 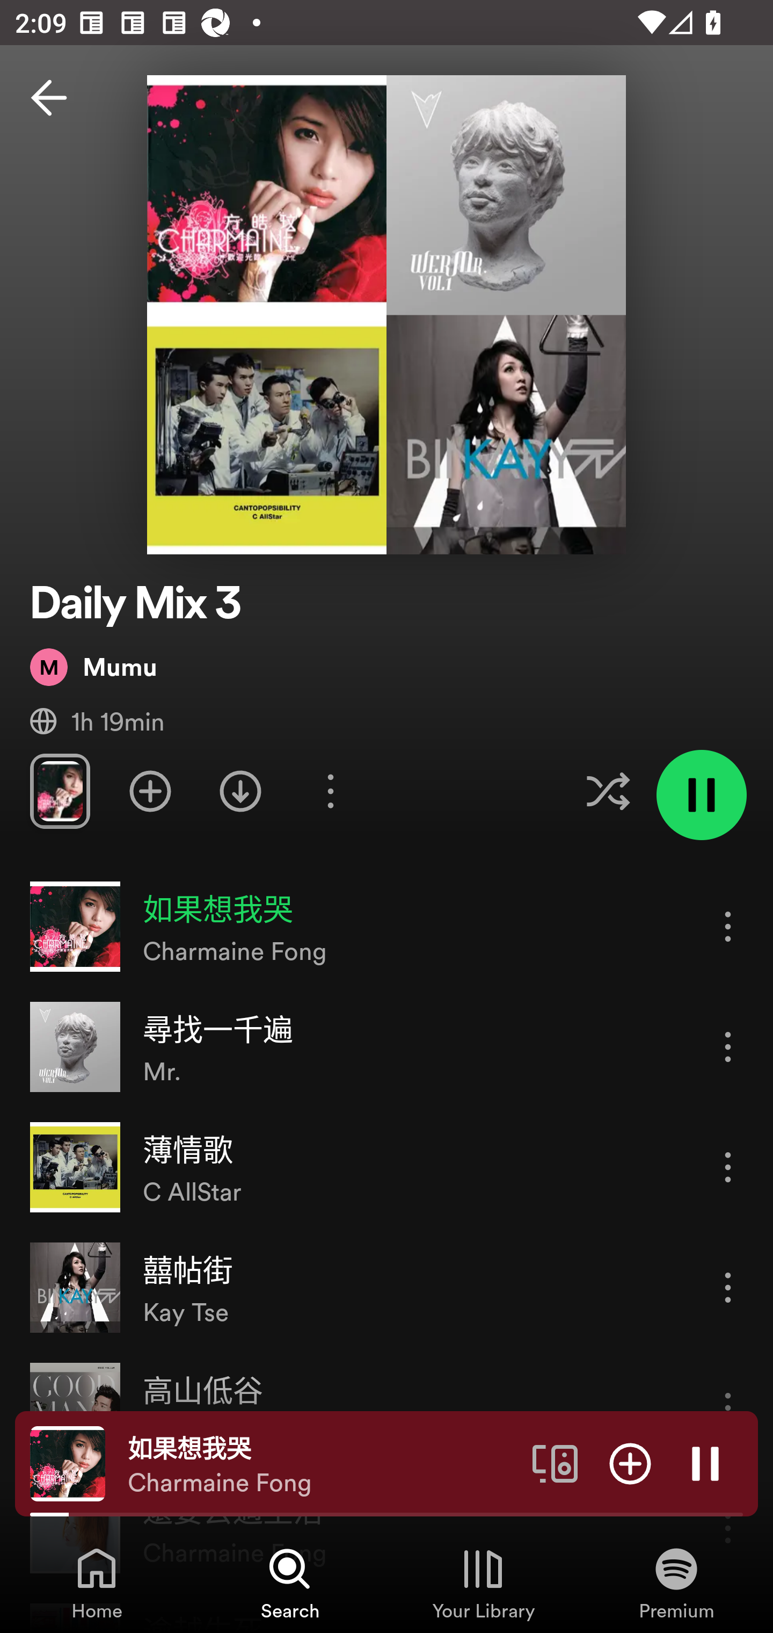 What do you see at coordinates (49, 98) in the screenshot?
I see `Back` at bounding box center [49, 98].